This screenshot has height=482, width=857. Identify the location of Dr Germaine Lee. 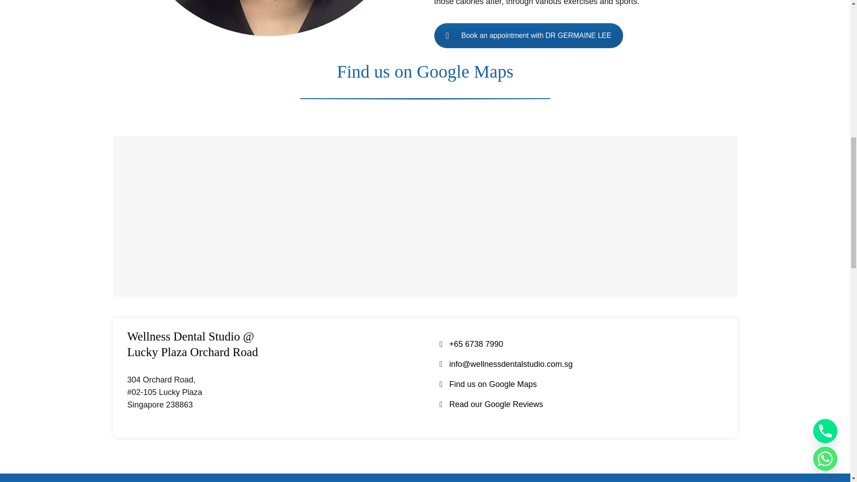
(269, 18).